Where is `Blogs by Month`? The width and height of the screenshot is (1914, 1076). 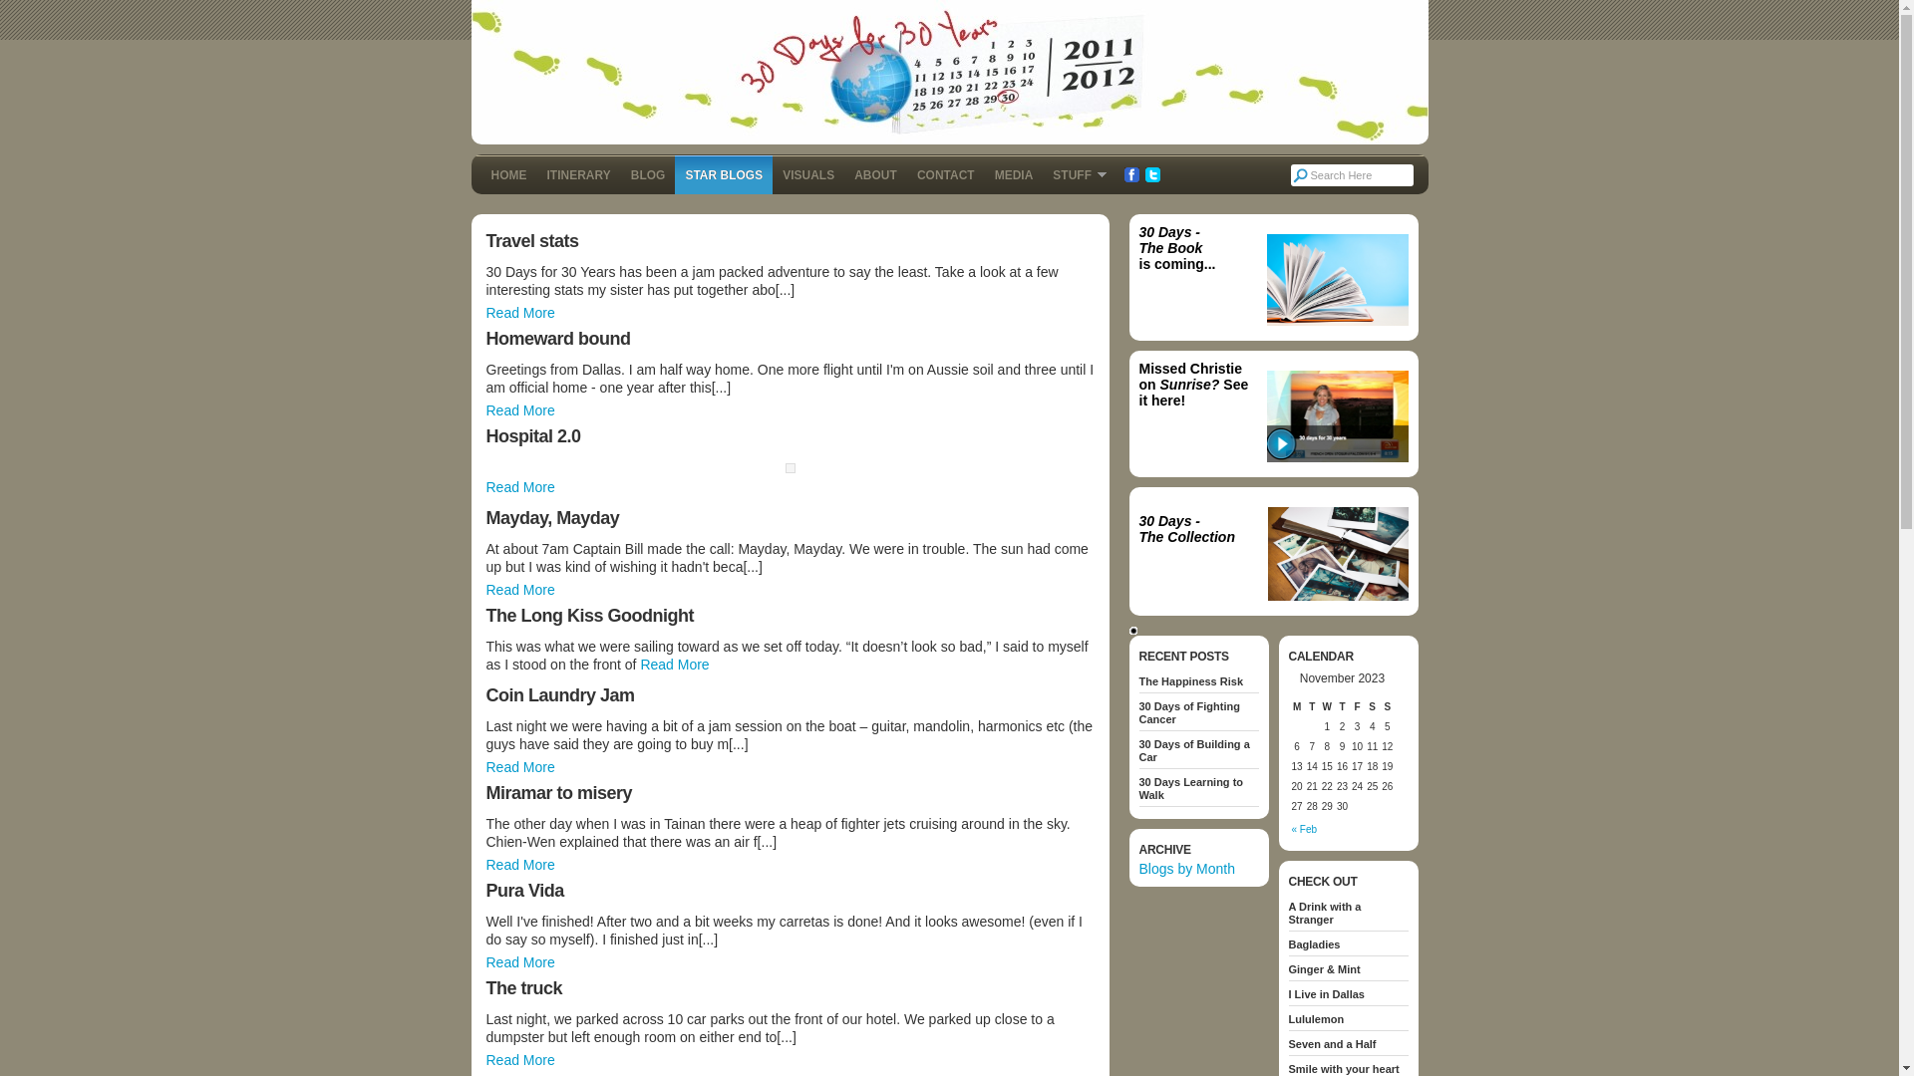 Blogs by Month is located at coordinates (1186, 869).